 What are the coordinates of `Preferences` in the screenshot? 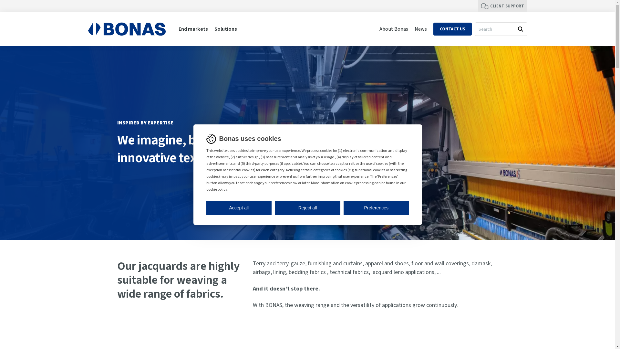 It's located at (377, 207).